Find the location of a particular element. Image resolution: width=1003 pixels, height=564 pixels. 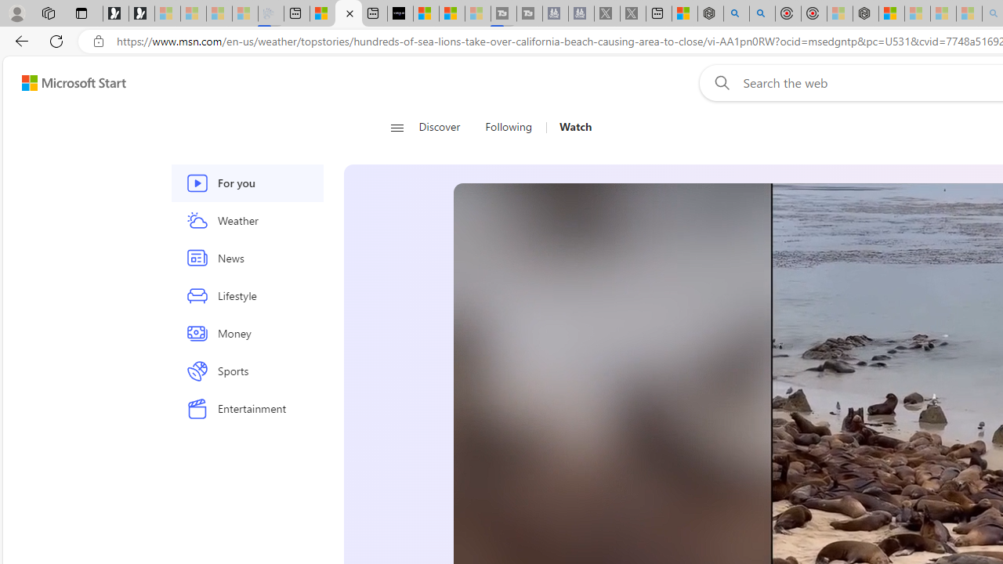

Newsletter Sign Up is located at coordinates (142, 14).